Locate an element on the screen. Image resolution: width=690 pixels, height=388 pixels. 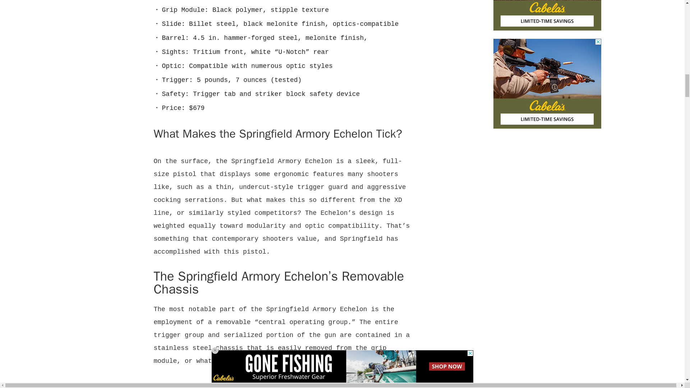
3rd party ad content is located at coordinates (547, 83).